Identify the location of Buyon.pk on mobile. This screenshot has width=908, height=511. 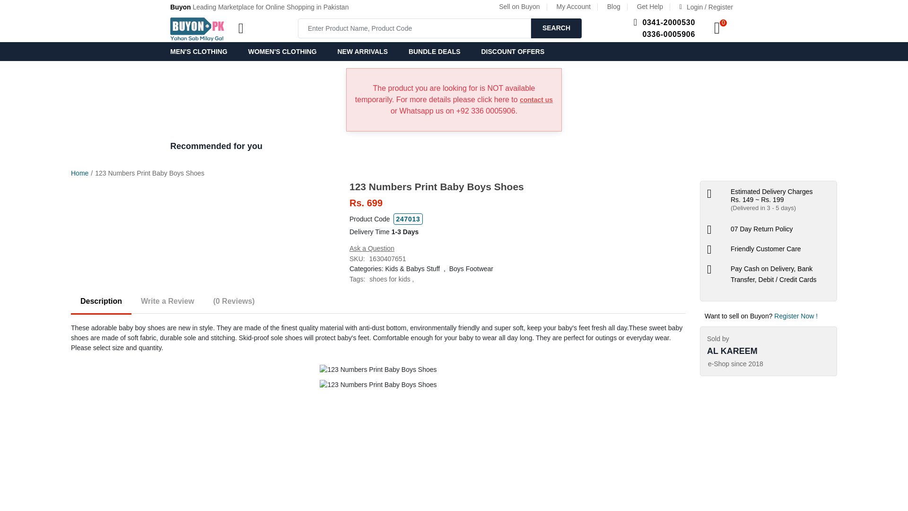
(197, 28).